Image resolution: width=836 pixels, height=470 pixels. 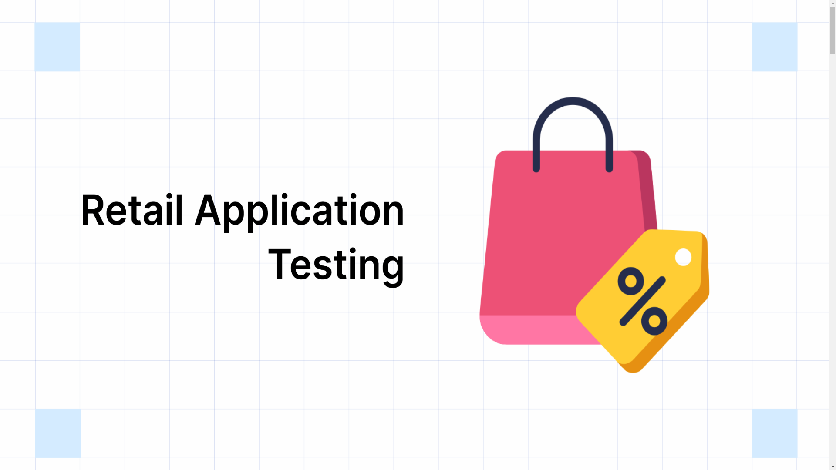 What do you see at coordinates (73, 250) in the screenshot?
I see `3.2 Performance Testing:` at bounding box center [73, 250].